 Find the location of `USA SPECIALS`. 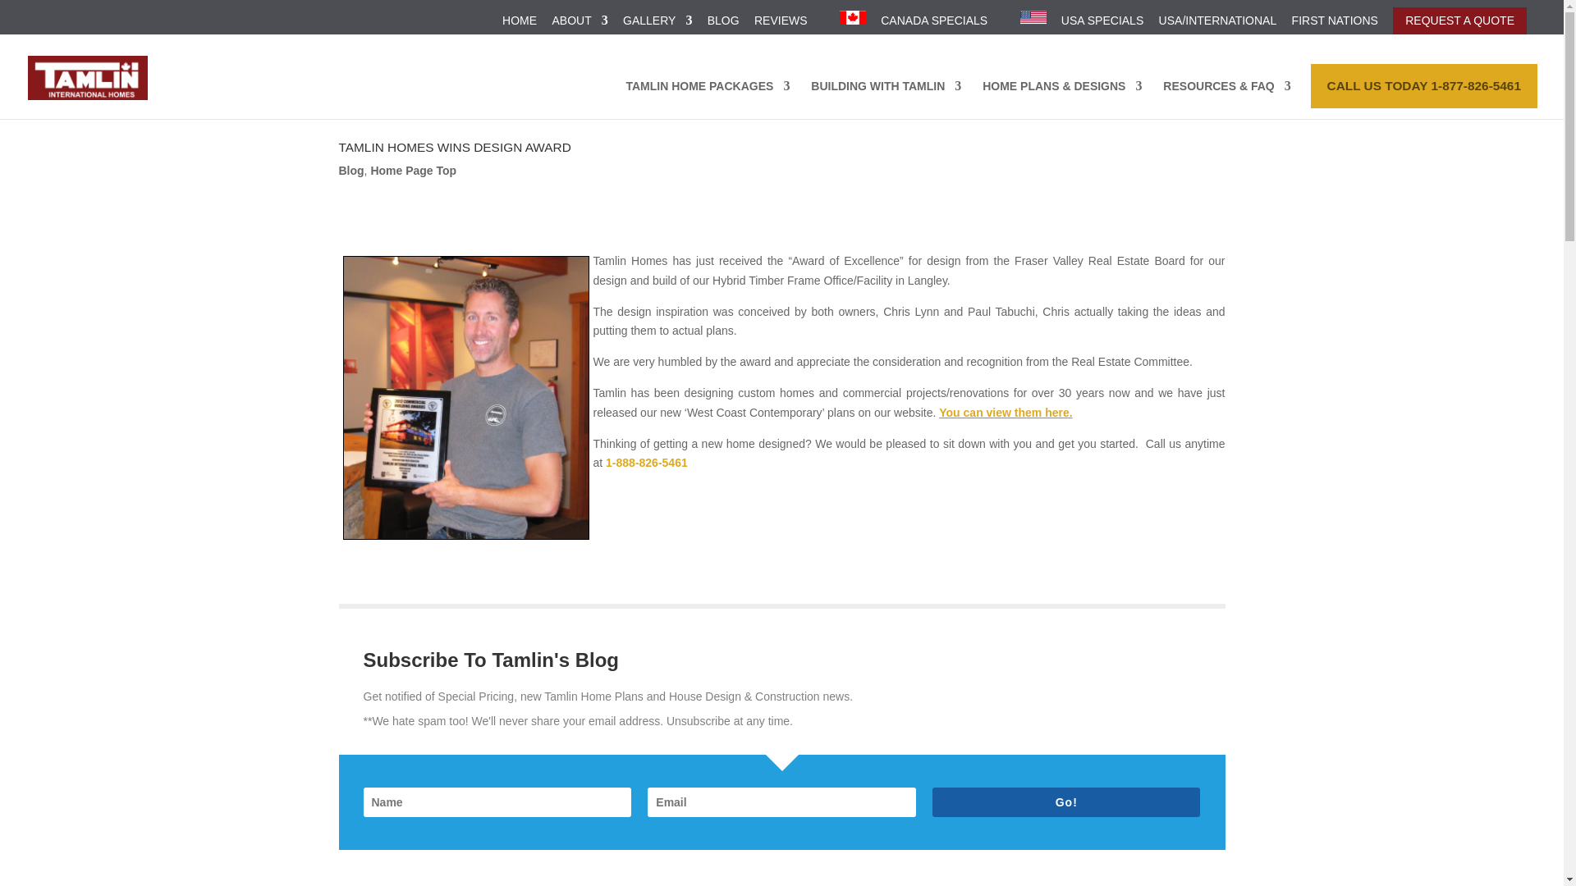

USA SPECIALS is located at coordinates (1102, 25).